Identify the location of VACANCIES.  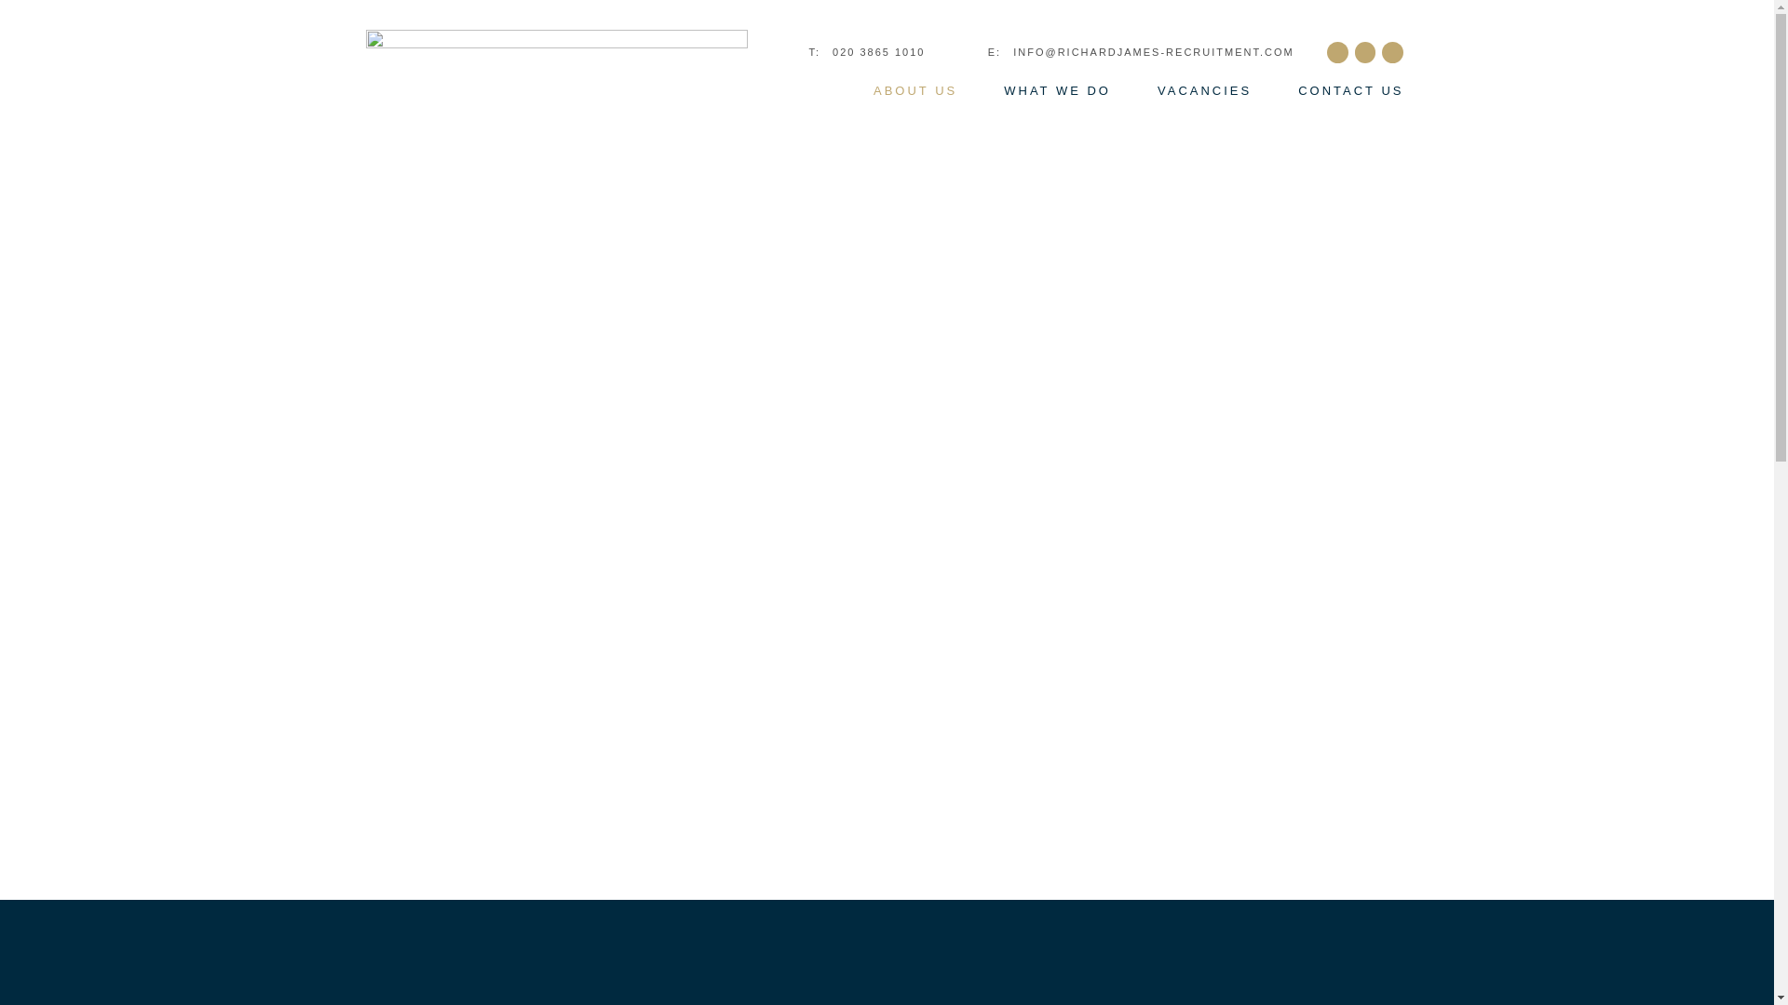
(1203, 91).